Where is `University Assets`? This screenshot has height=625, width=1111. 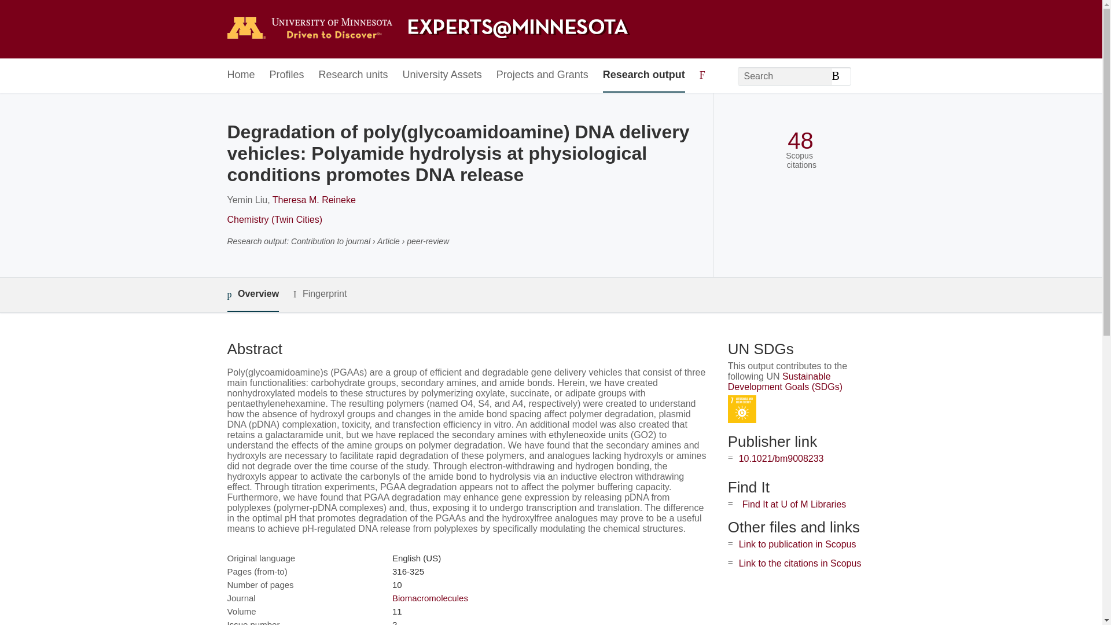
University Assets is located at coordinates (442, 75).